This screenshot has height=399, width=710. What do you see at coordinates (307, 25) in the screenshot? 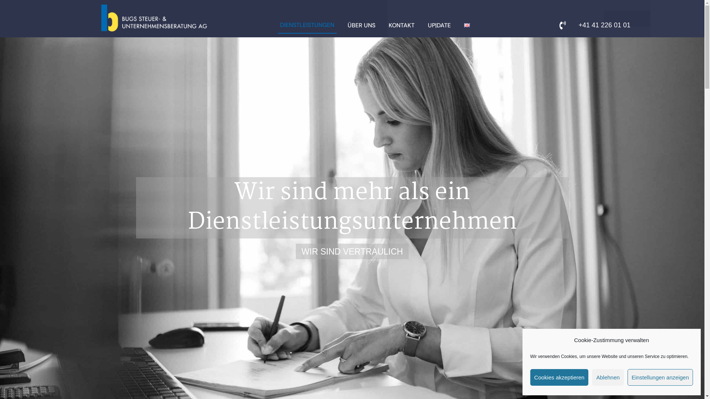
I see `DIENSTLEISTUNGEN` at bounding box center [307, 25].